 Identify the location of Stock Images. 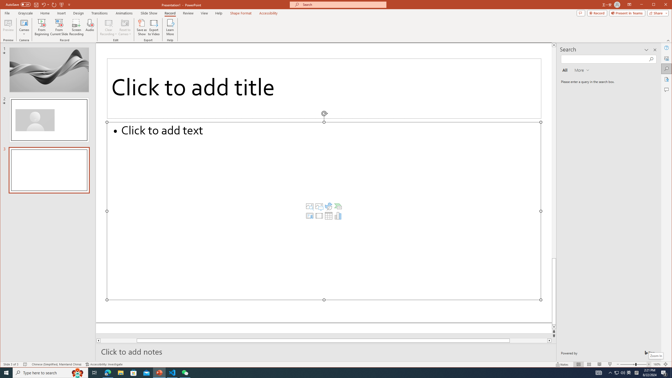
(310, 206).